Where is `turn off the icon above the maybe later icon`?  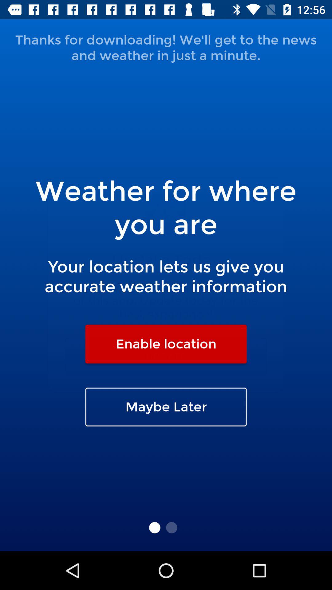 turn off the icon above the maybe later icon is located at coordinates (166, 344).